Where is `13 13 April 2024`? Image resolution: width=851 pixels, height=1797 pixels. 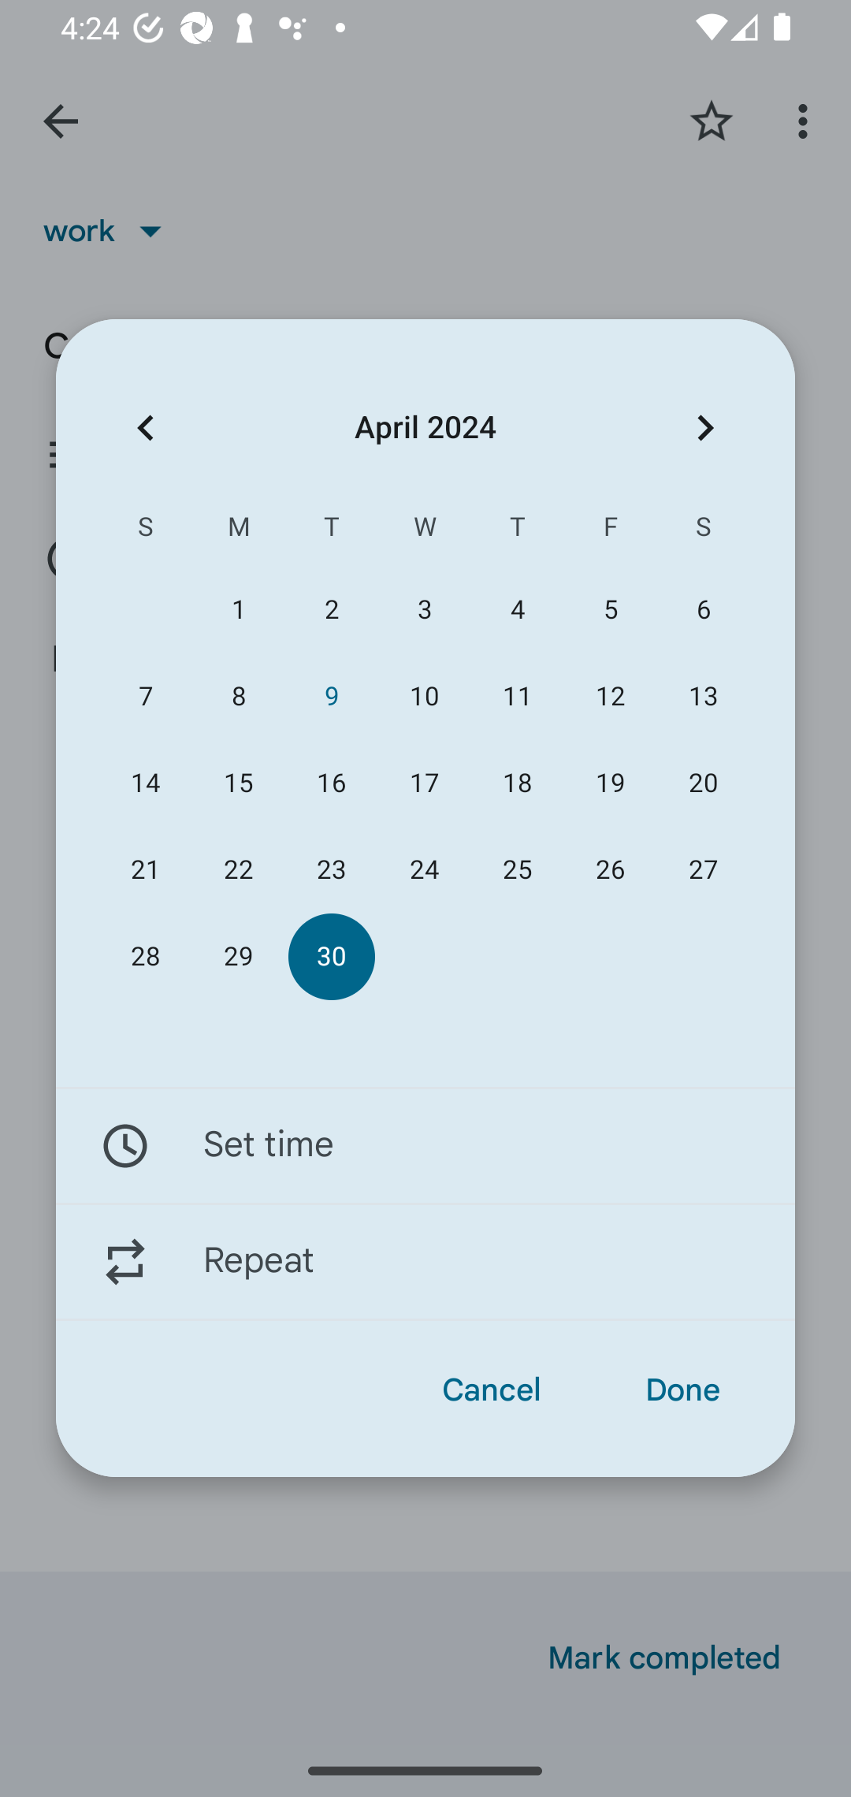
13 13 April 2024 is located at coordinates (703, 697).